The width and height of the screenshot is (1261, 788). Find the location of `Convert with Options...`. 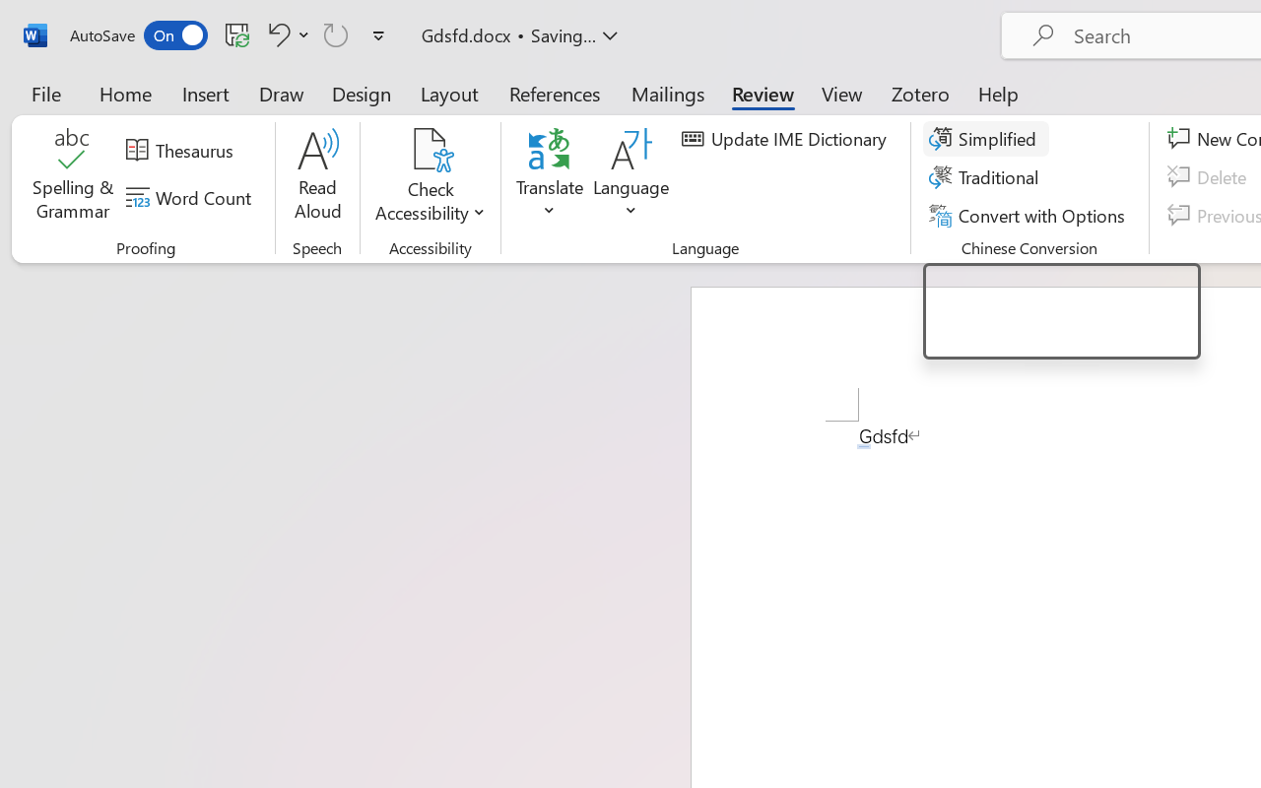

Convert with Options... is located at coordinates (1029, 215).